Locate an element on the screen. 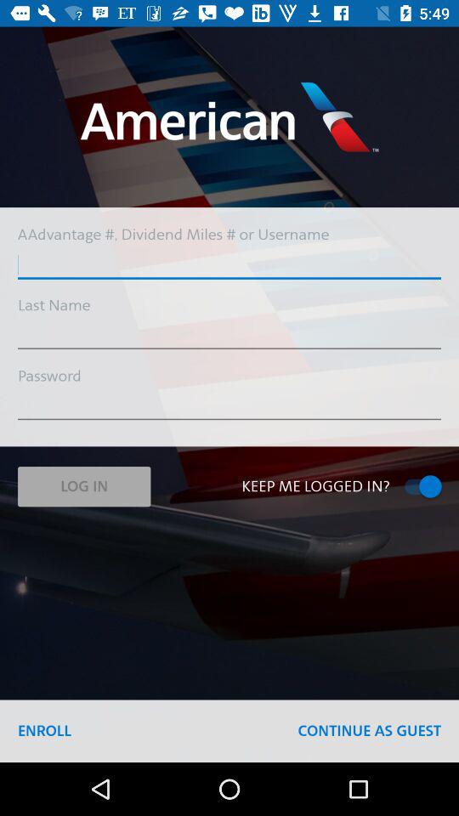 This screenshot has height=816, width=459. open the item above enroll icon is located at coordinates (83, 486).